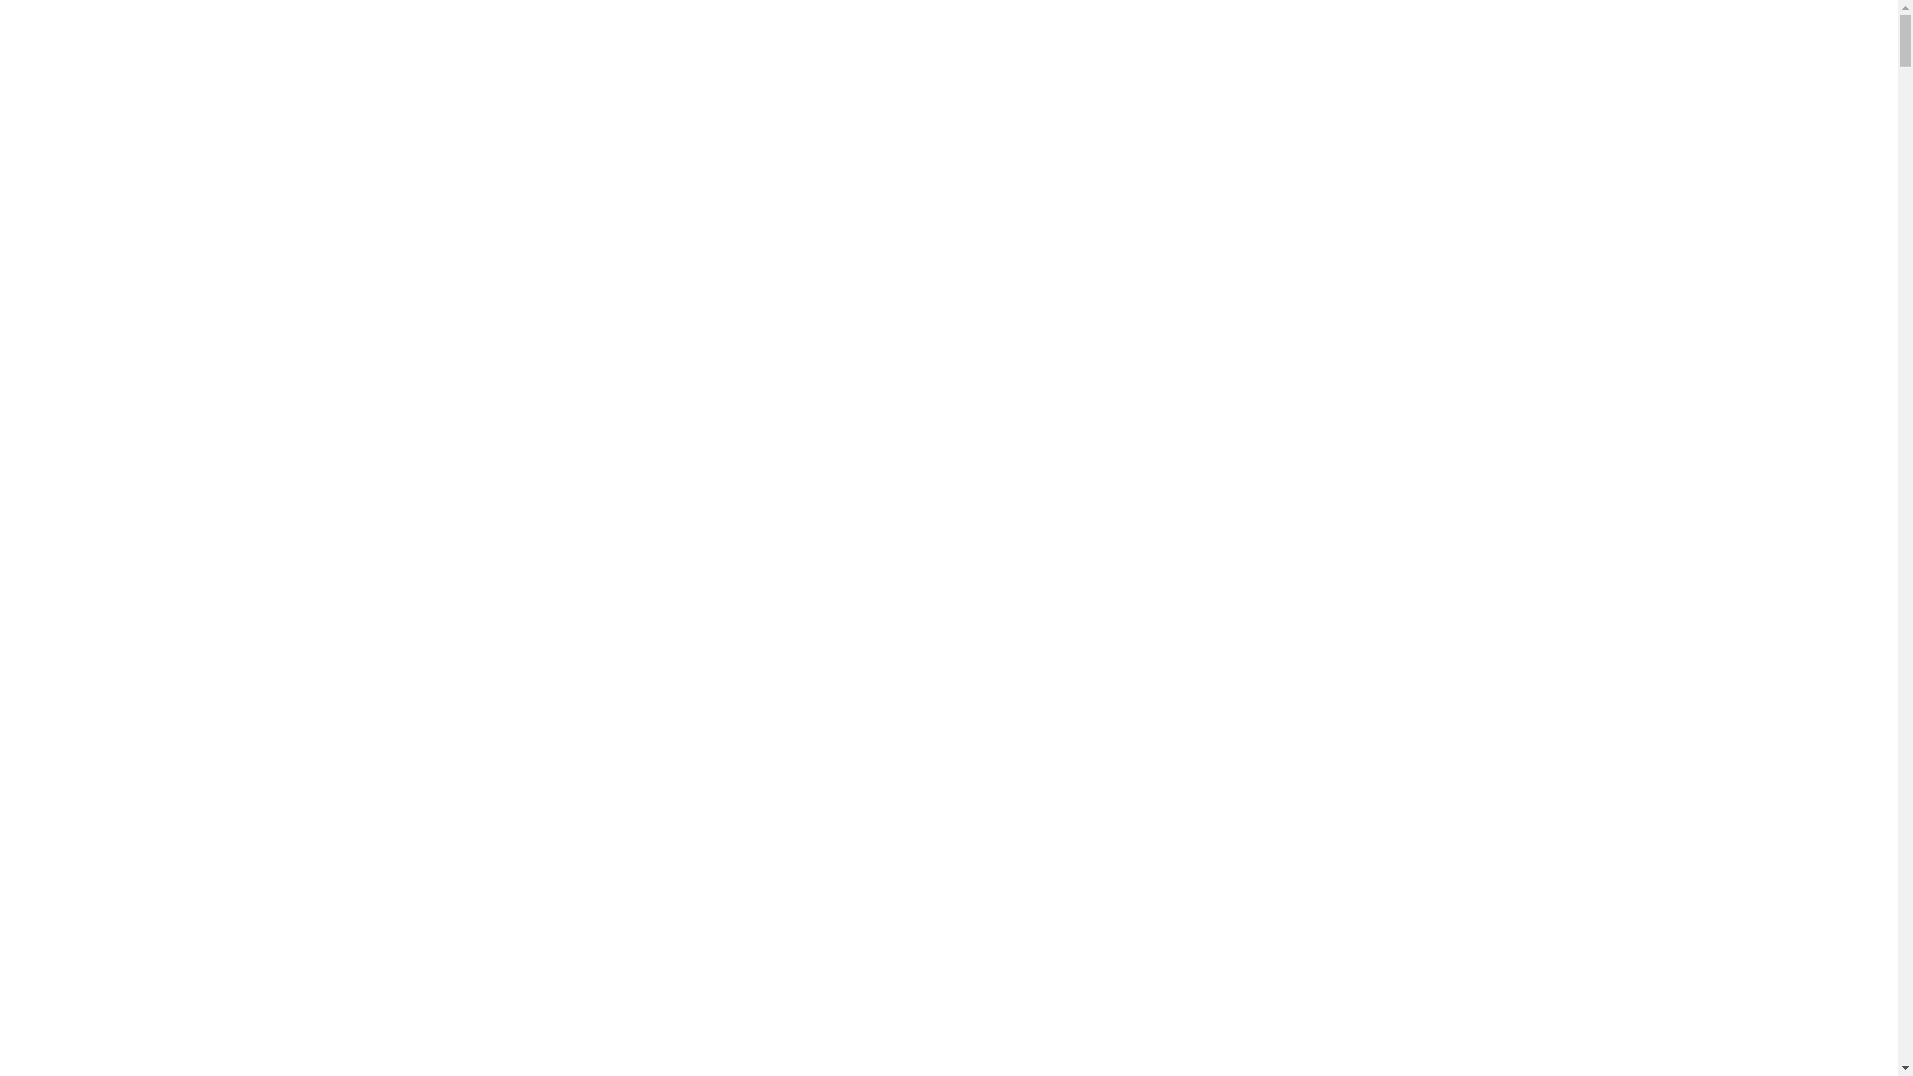 This screenshot has width=1913, height=1076. What do you see at coordinates (56, 303) in the screenshot?
I see `Member News` at bounding box center [56, 303].